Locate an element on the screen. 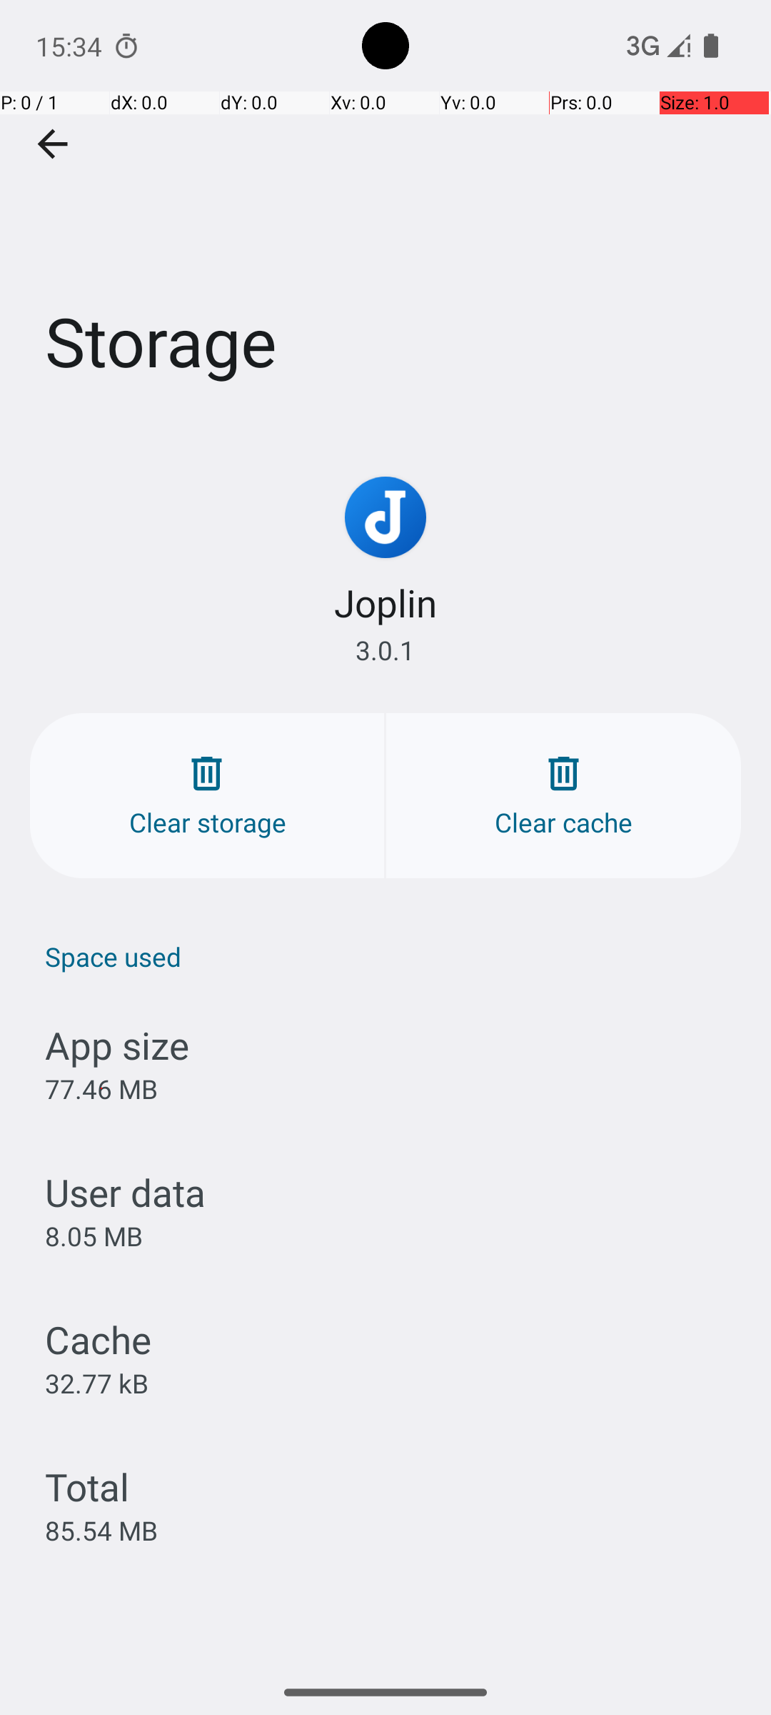 The width and height of the screenshot is (771, 1715). 85.54 MB is located at coordinates (101, 1531).